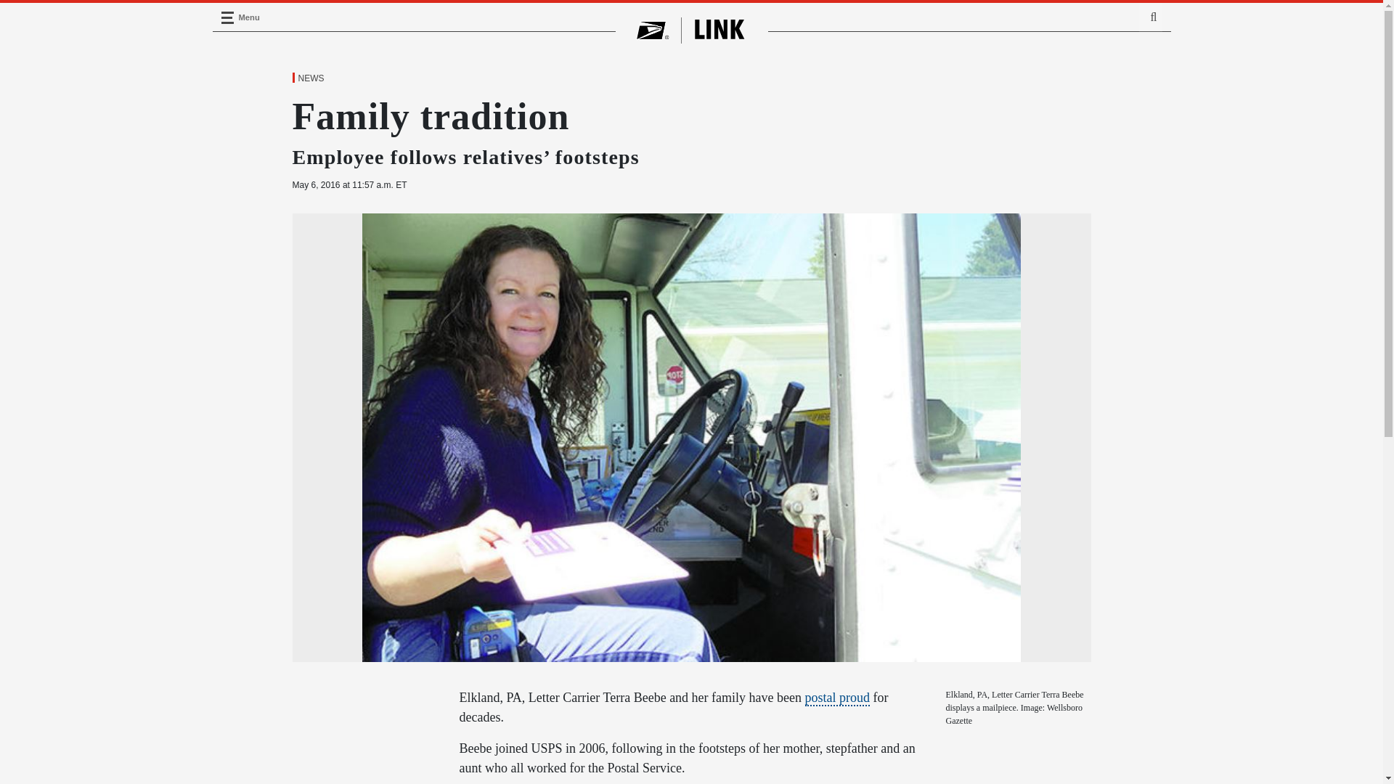  What do you see at coordinates (227, 17) in the screenshot?
I see `Menu` at bounding box center [227, 17].